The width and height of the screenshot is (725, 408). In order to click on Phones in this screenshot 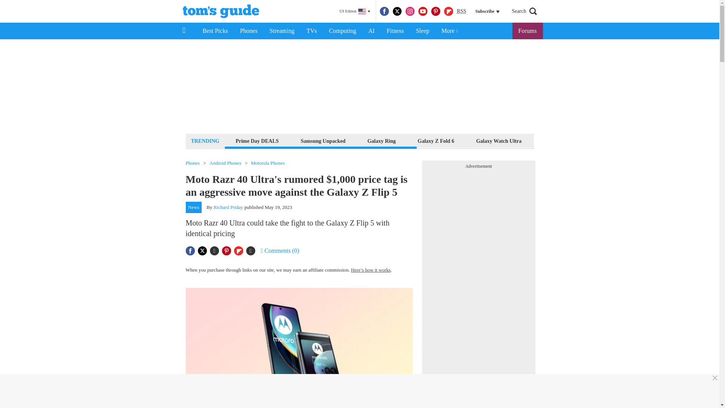, I will do `click(249, 31)`.